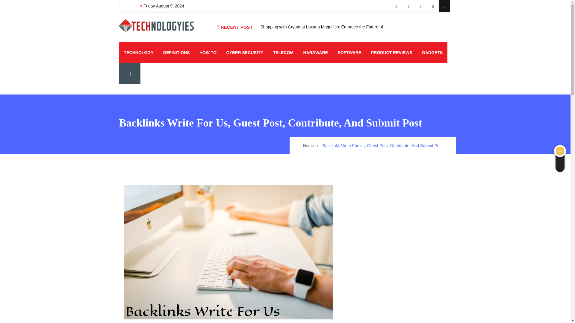 The image size is (575, 323). Describe the element at coordinates (177, 53) in the screenshot. I see `DEFINITIONS` at that location.